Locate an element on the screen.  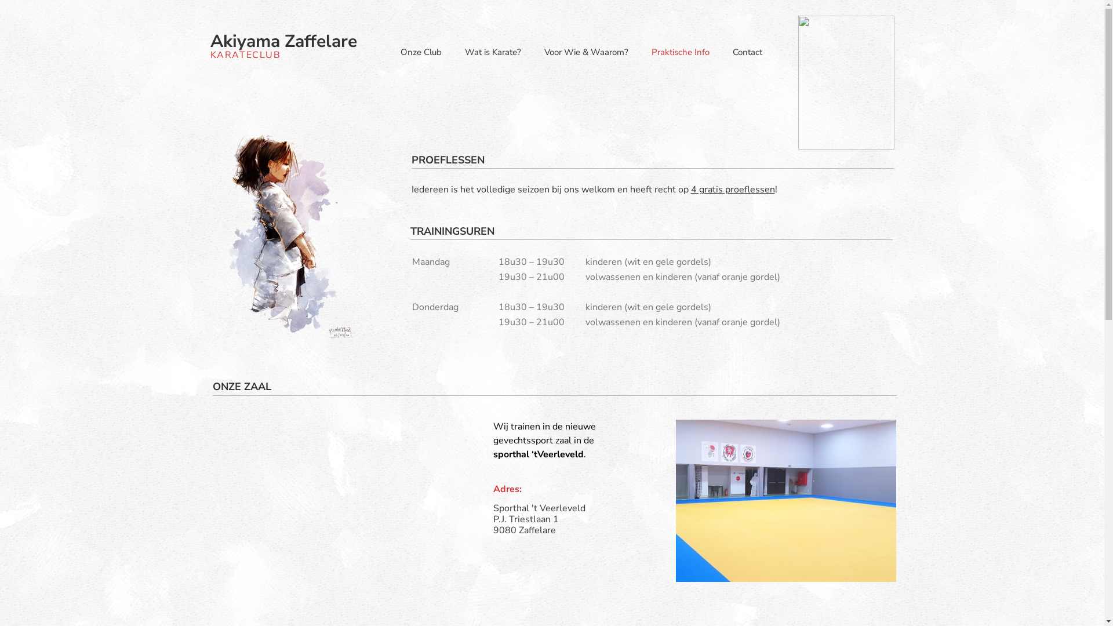
Contact is located at coordinates (736, 52).